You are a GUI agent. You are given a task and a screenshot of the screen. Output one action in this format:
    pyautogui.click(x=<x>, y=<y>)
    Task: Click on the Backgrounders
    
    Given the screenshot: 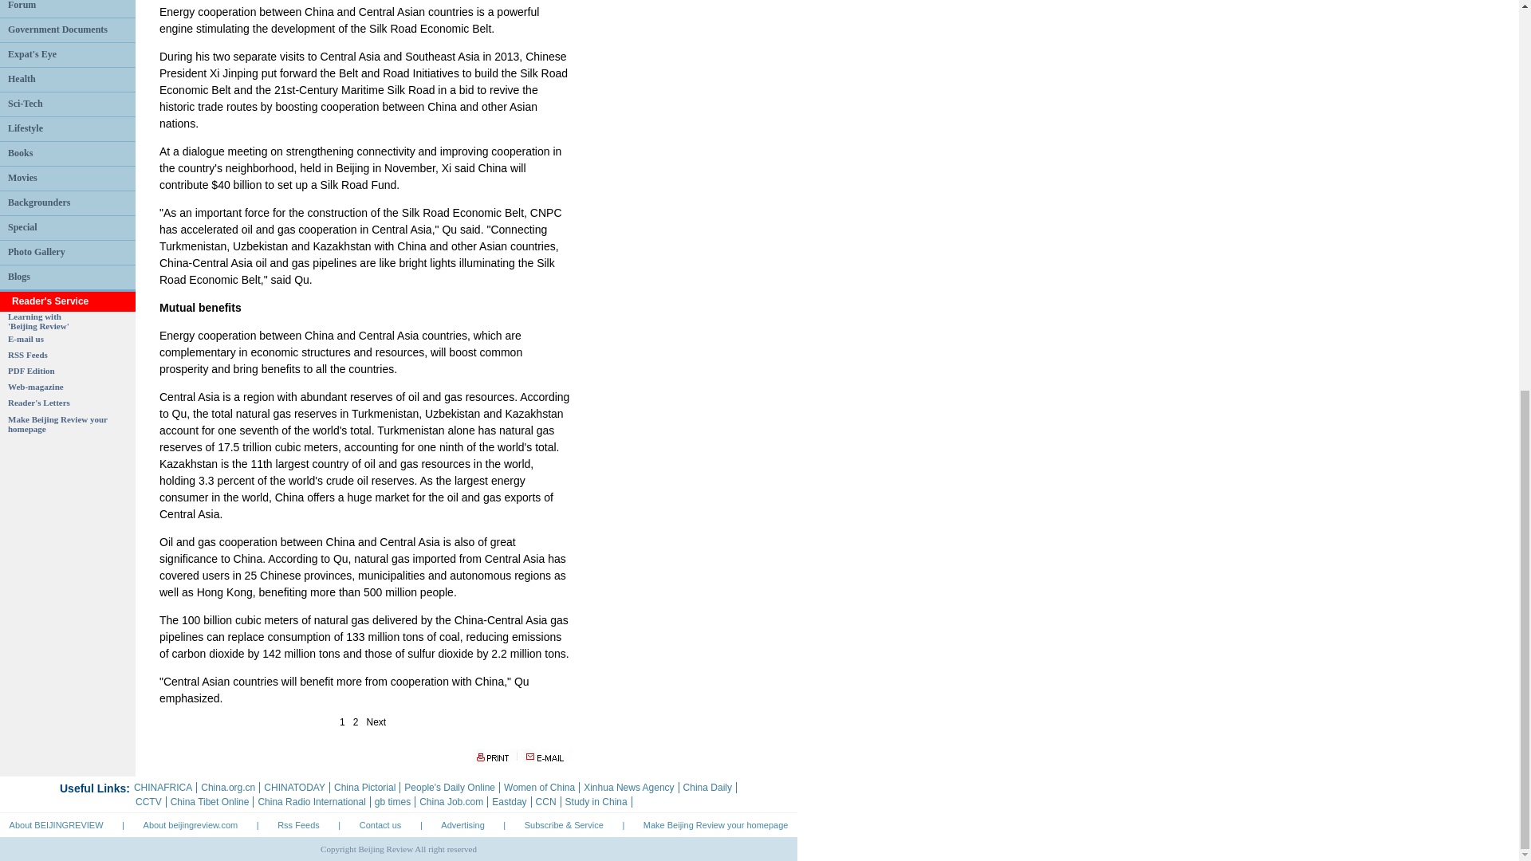 What is the action you would take?
    pyautogui.click(x=38, y=202)
    